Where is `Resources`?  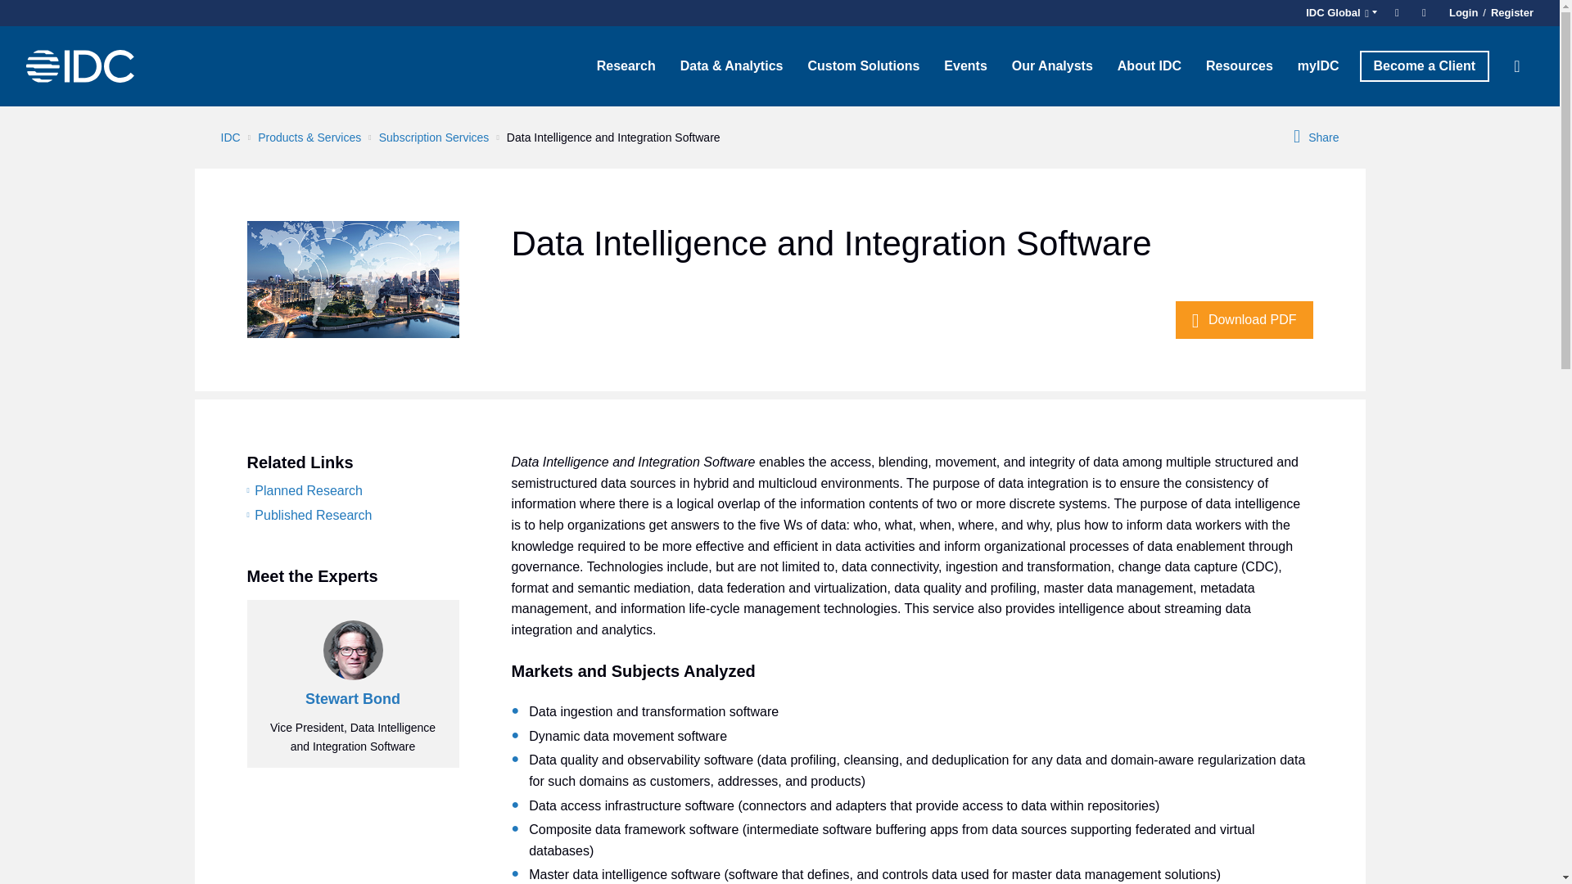
Resources is located at coordinates (1240, 65).